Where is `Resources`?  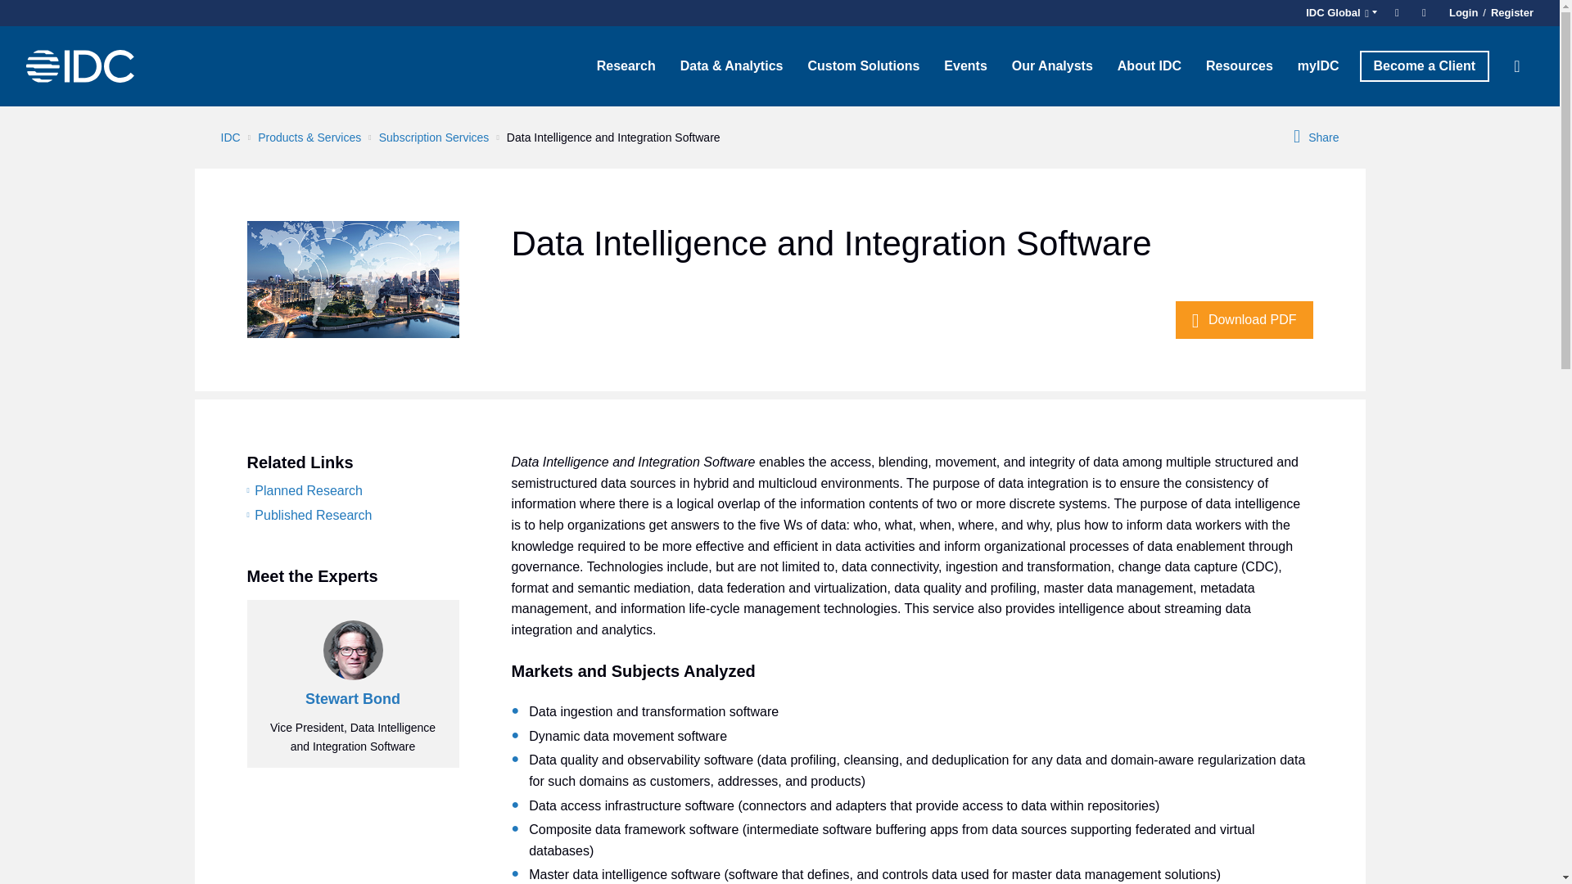
Resources is located at coordinates (1240, 65).